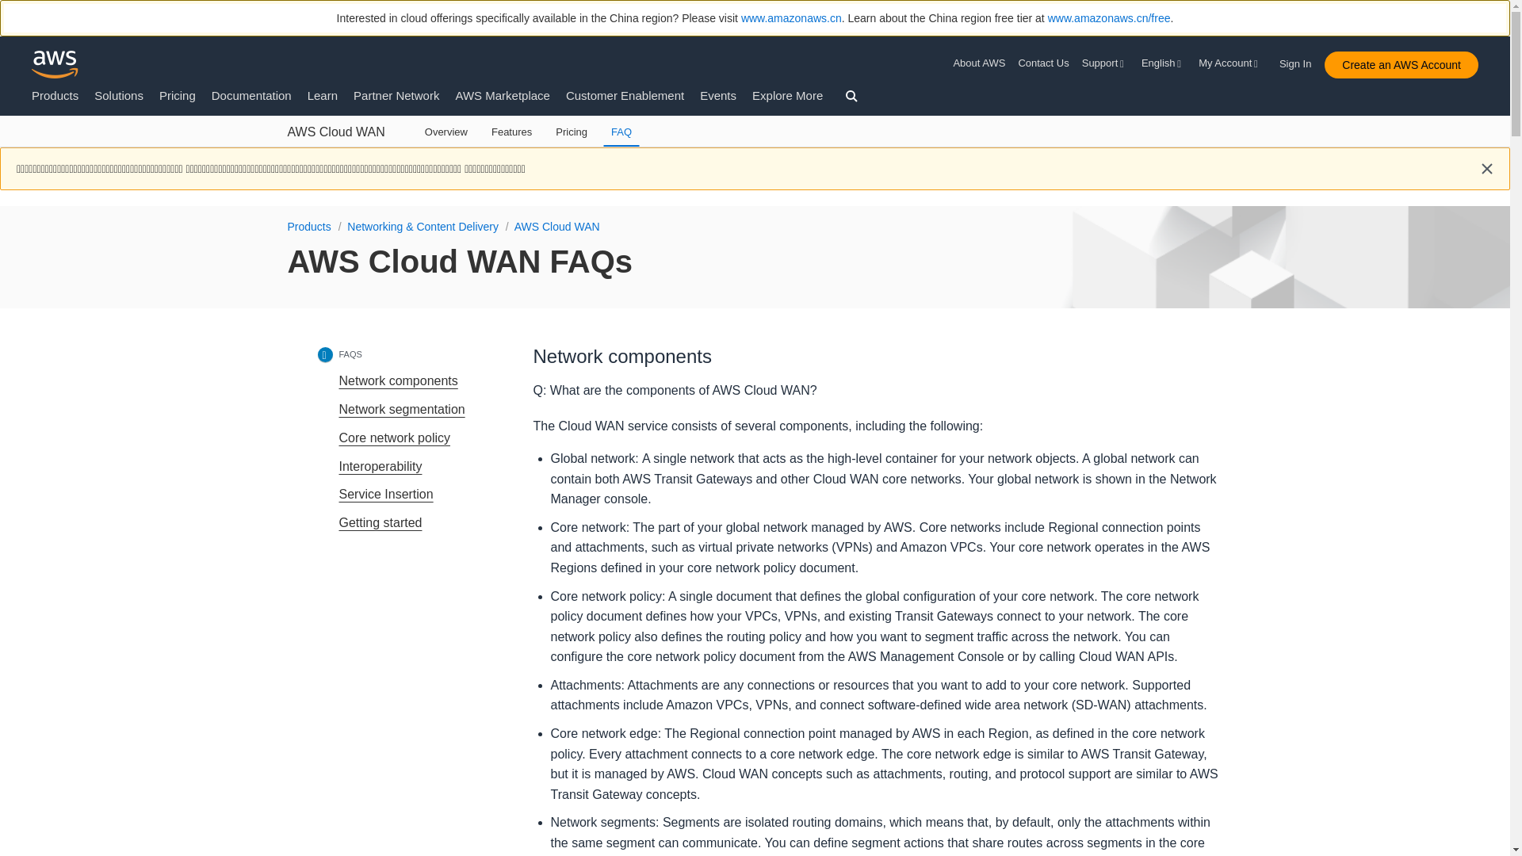  I want to click on Learn, so click(322, 95).